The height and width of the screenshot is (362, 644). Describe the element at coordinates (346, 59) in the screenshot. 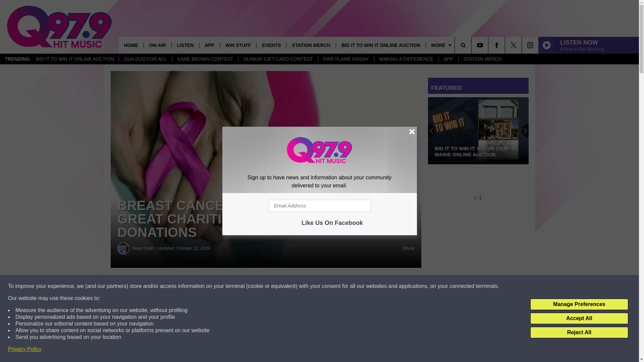

I see `FIRE FLAME FRIDAY` at that location.